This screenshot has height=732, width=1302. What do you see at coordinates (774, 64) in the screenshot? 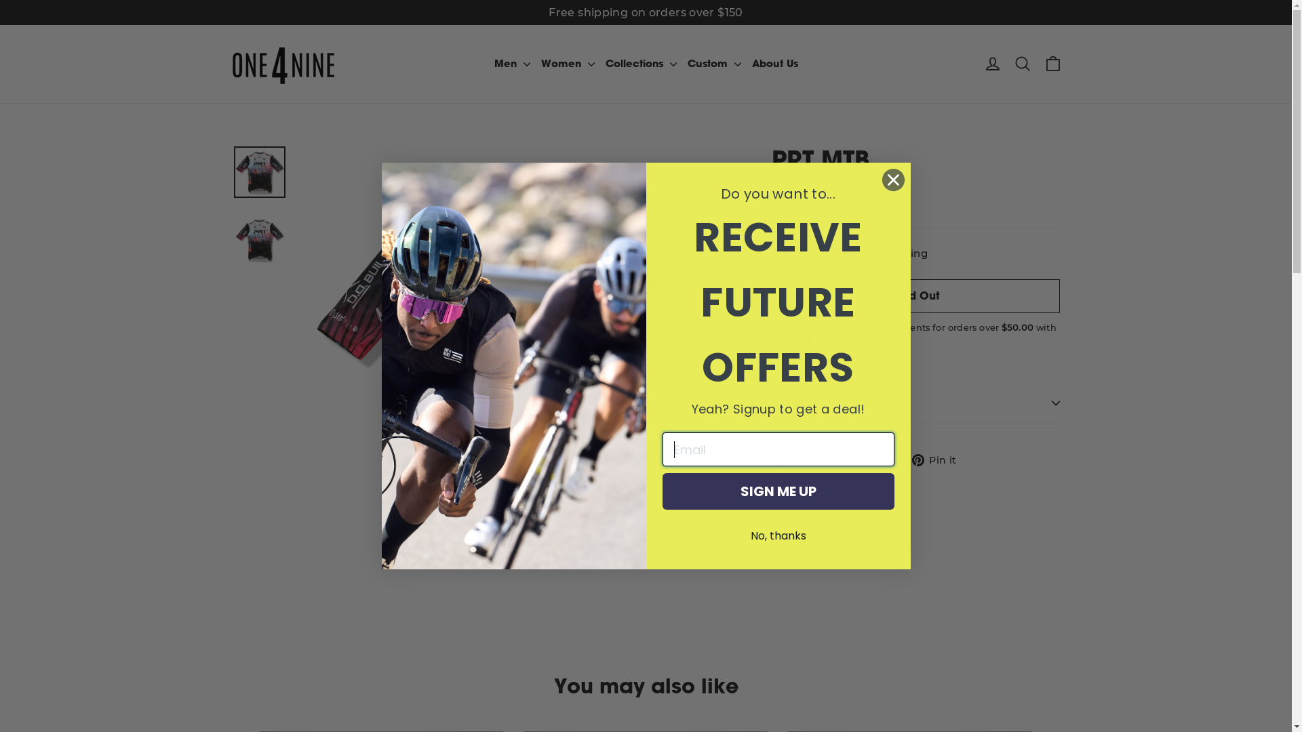
I see `About Us` at bounding box center [774, 64].